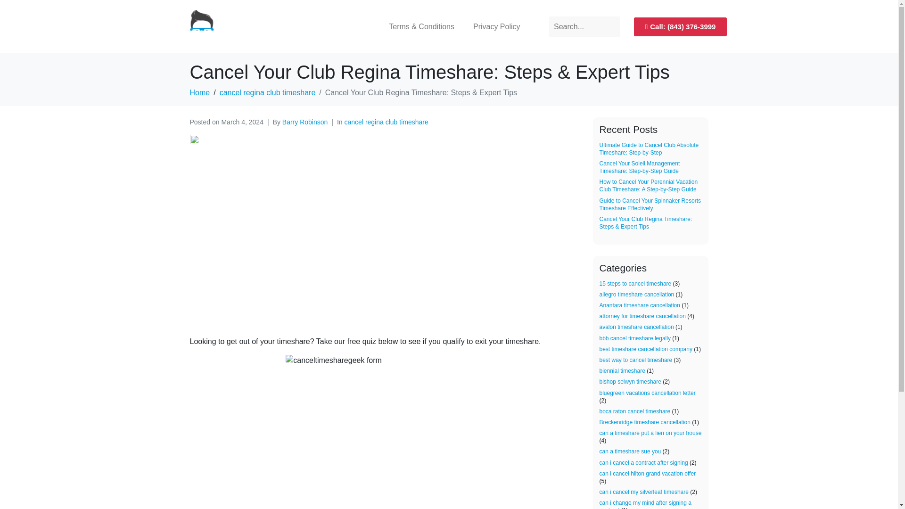 The width and height of the screenshot is (905, 509). I want to click on Search, so click(584, 26).